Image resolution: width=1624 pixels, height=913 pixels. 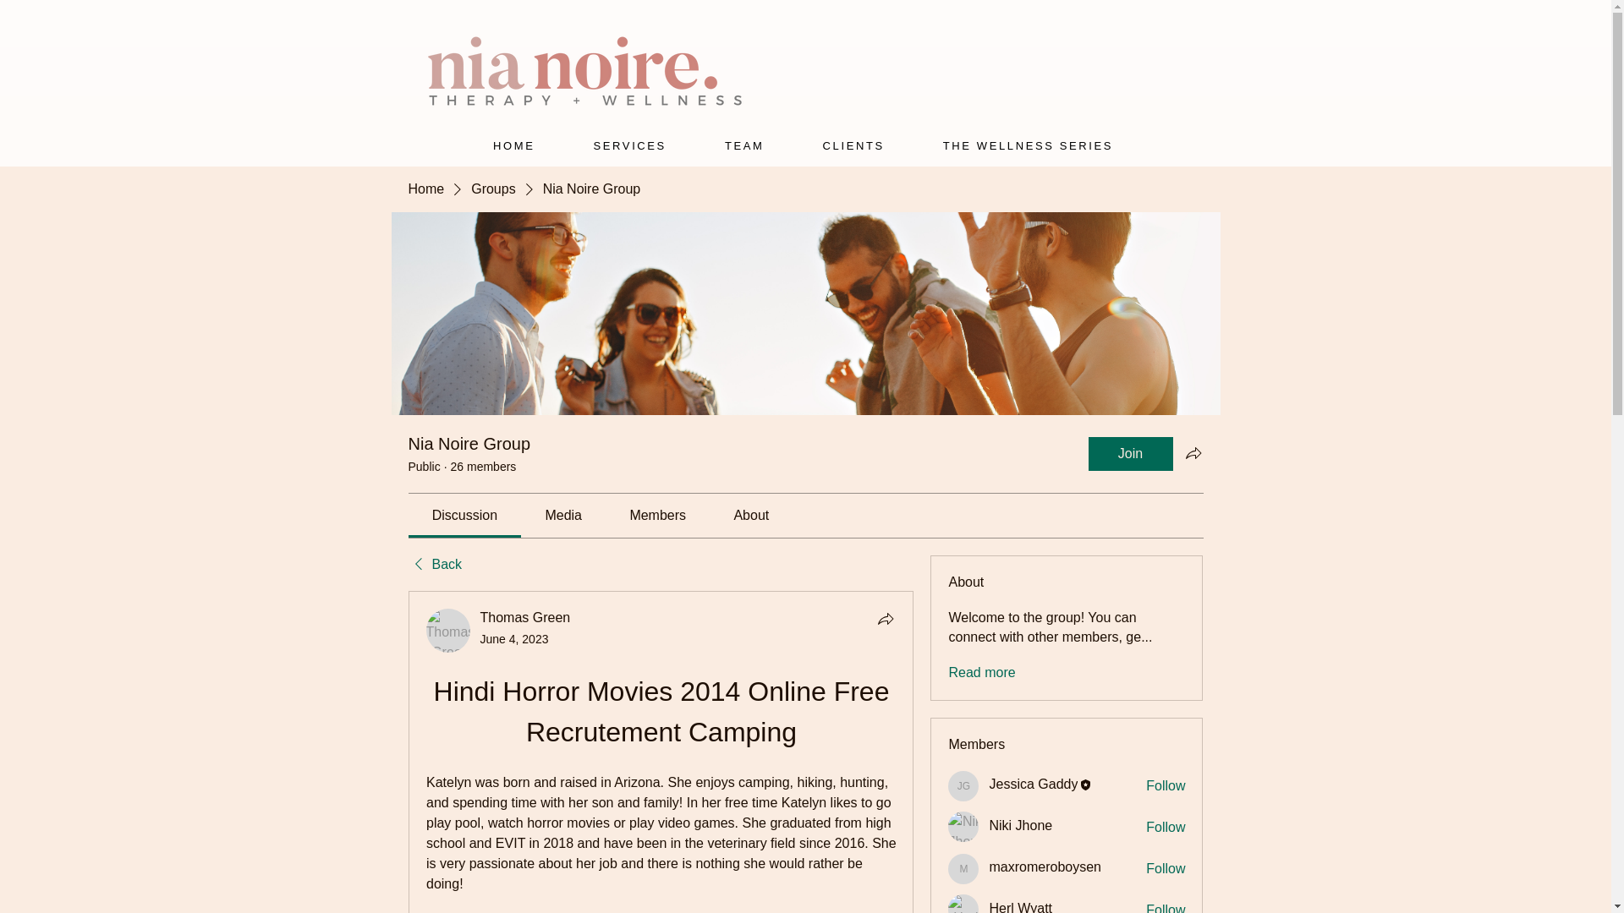 I want to click on CLIENTS, so click(x=853, y=145).